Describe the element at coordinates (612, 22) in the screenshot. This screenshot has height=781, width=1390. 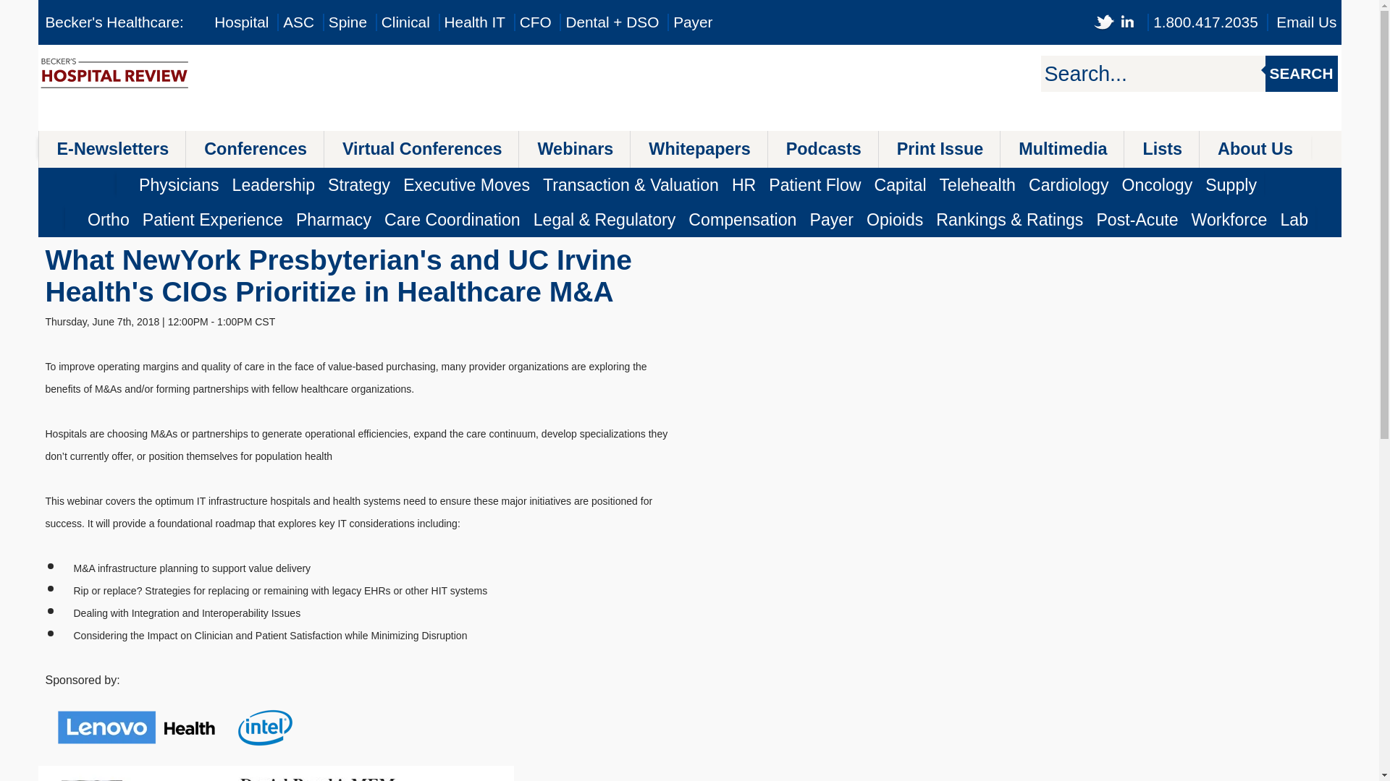
I see `Becker's Dental Review` at that location.